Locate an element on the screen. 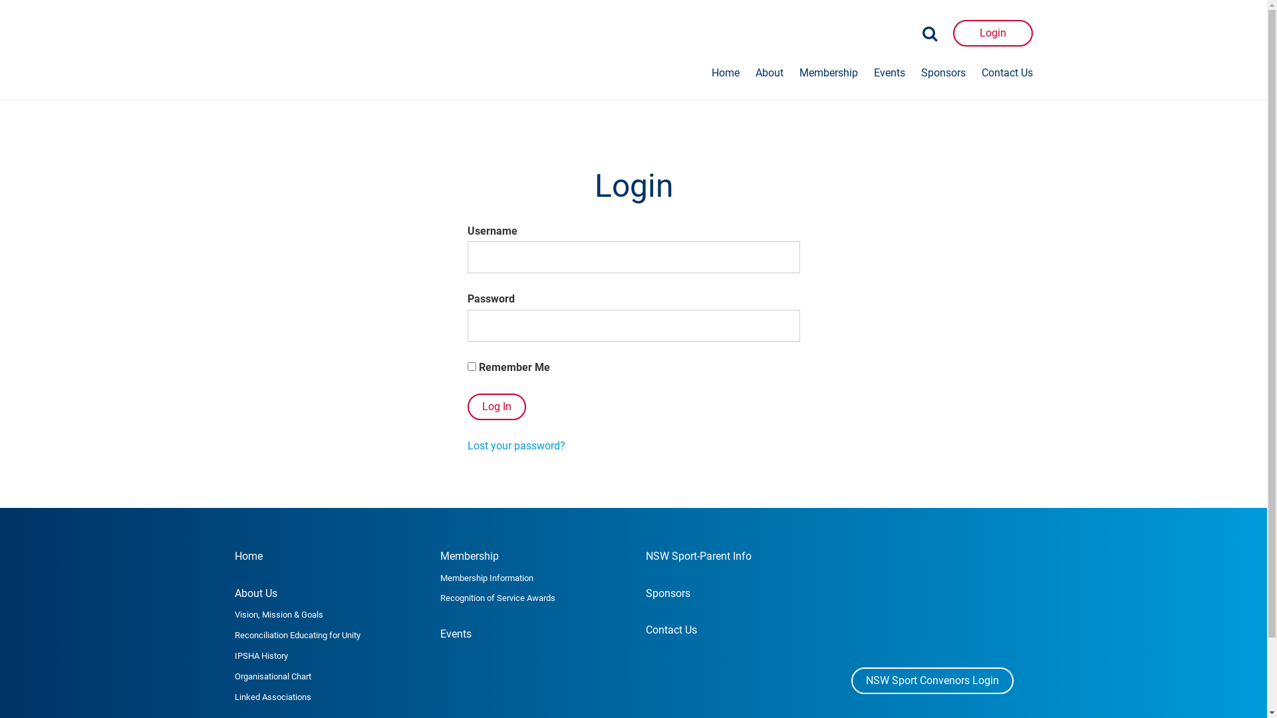 Image resolution: width=1277 pixels, height=718 pixels. Sponsors is located at coordinates (943, 73).